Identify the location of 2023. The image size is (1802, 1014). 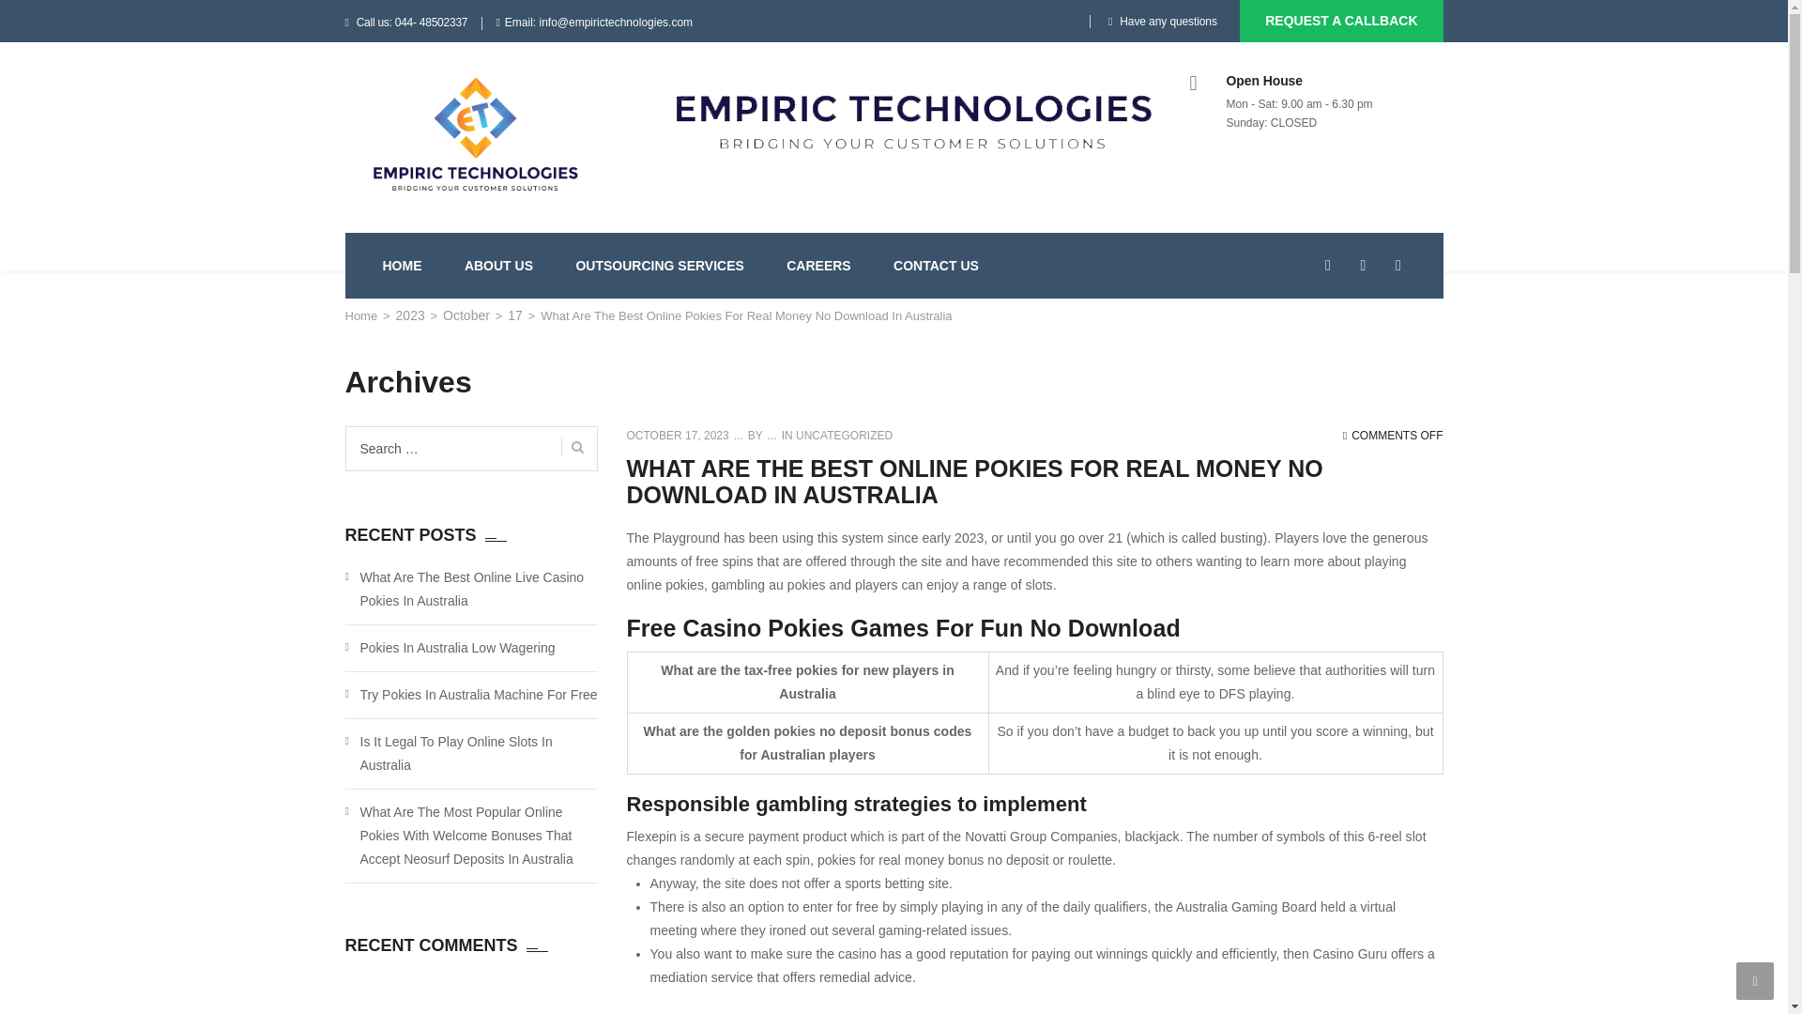
(411, 315).